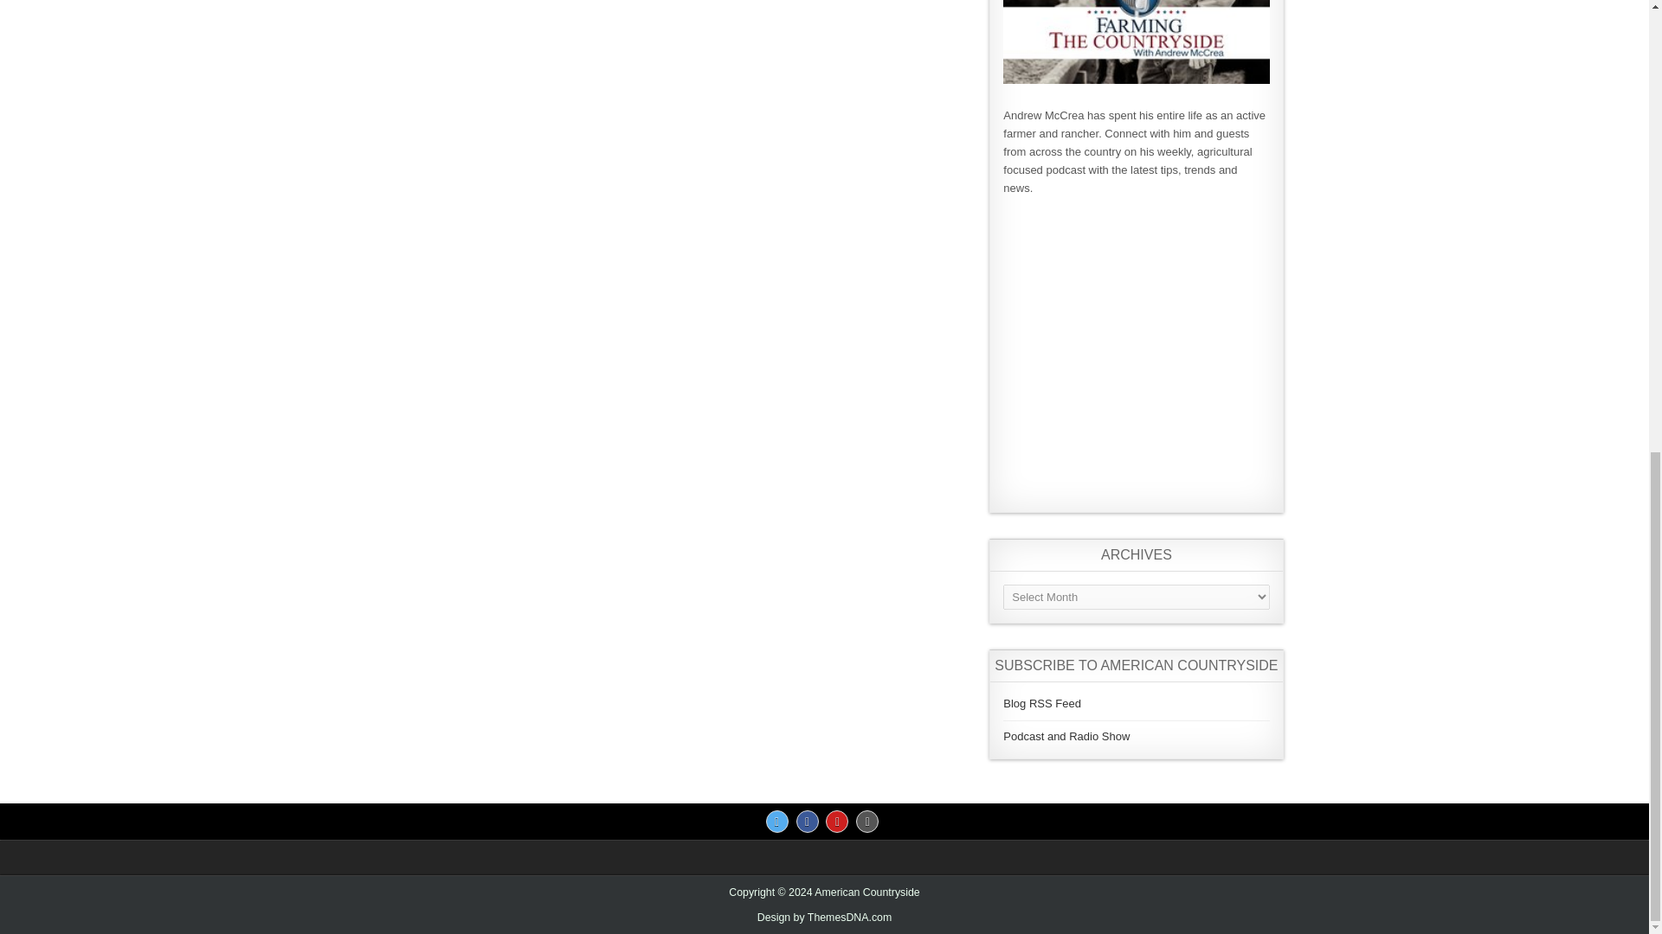  Describe the element at coordinates (1066, 735) in the screenshot. I see `Podcast and Radio Show` at that location.